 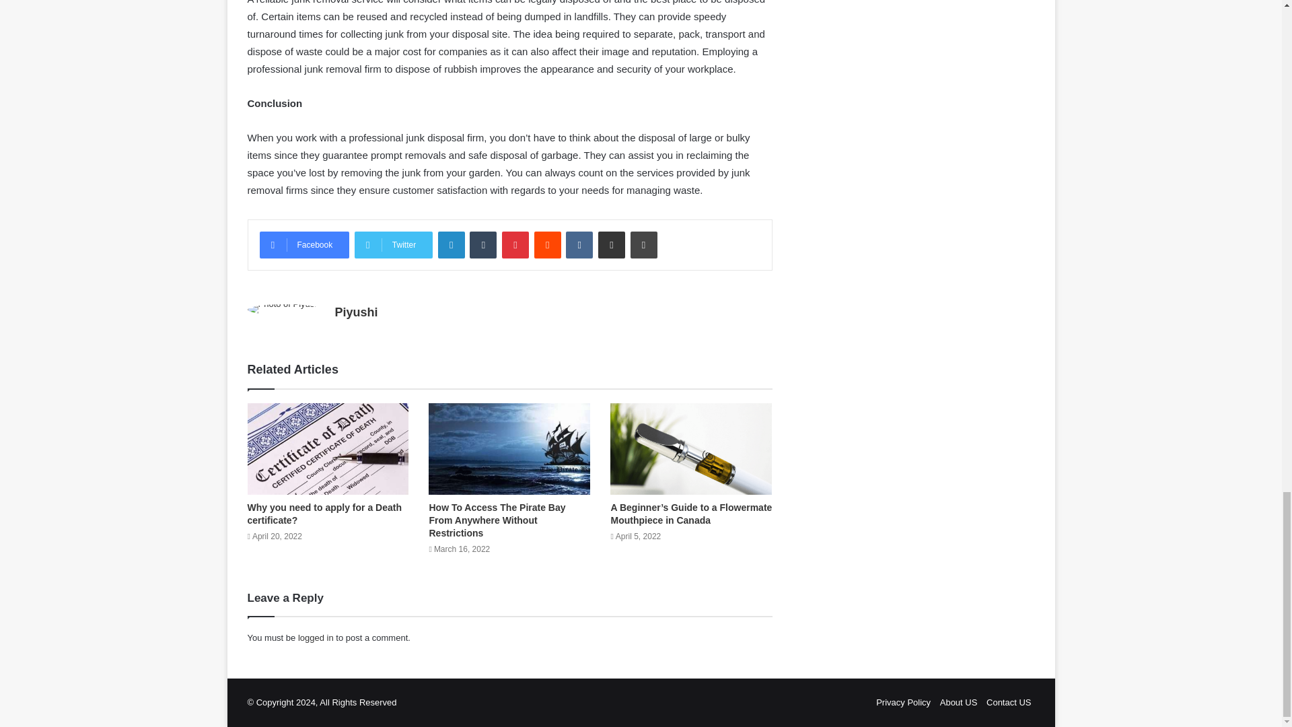 What do you see at coordinates (548, 245) in the screenshot?
I see `Reddit` at bounding box center [548, 245].